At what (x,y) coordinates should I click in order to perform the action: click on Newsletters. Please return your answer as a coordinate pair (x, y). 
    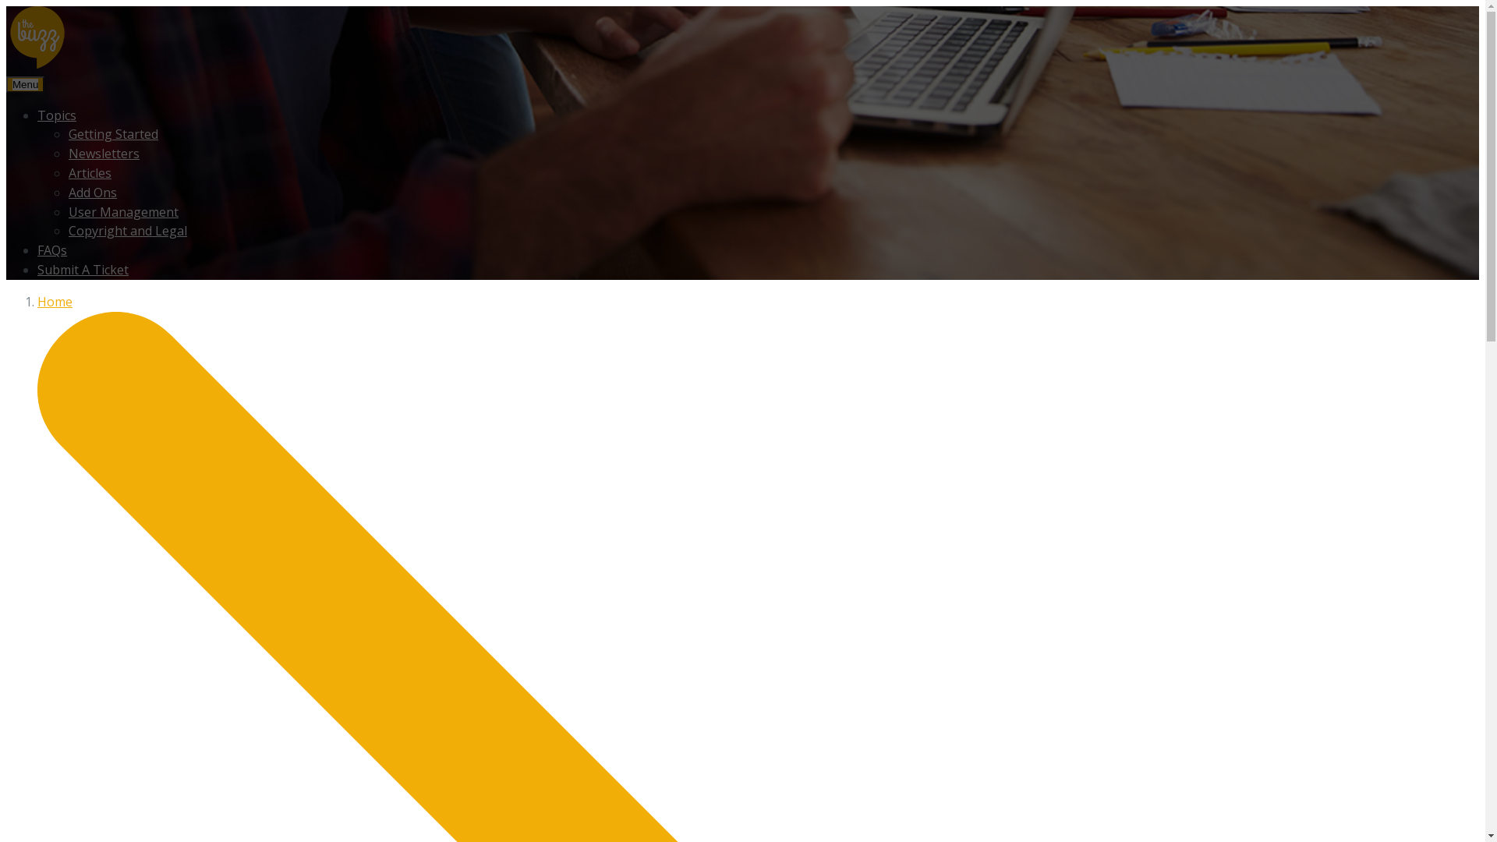
    Looking at the image, I should click on (104, 154).